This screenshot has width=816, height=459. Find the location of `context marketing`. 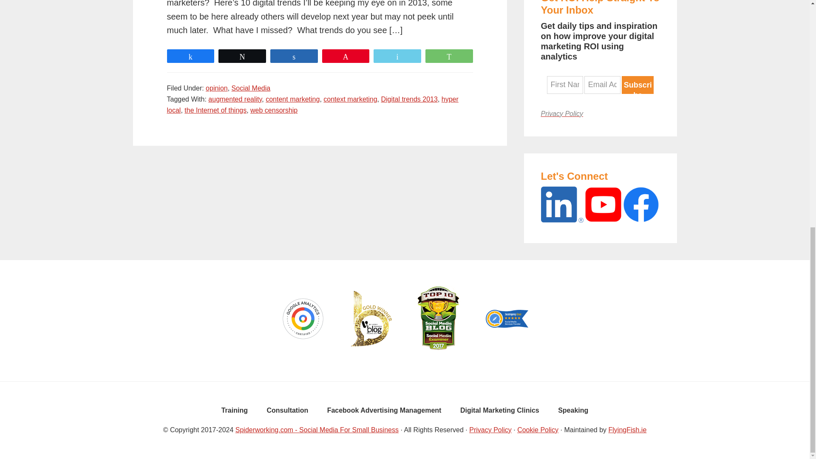

context marketing is located at coordinates (350, 99).